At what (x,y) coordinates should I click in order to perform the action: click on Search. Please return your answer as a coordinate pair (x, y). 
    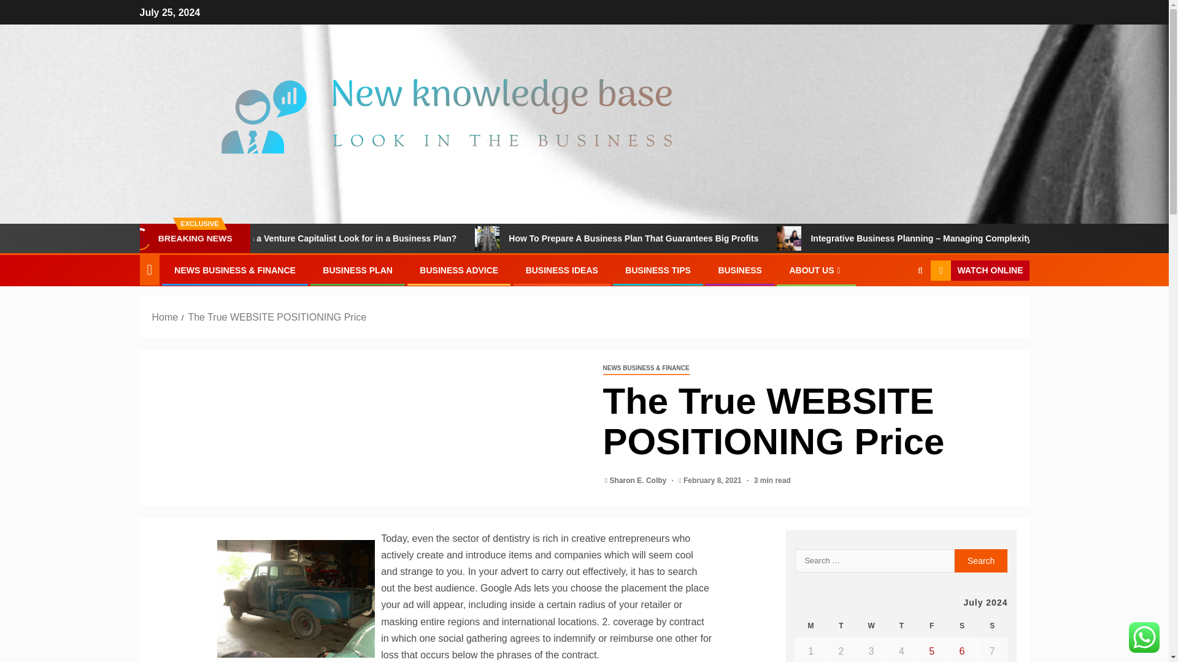
    Looking at the image, I should click on (920, 271).